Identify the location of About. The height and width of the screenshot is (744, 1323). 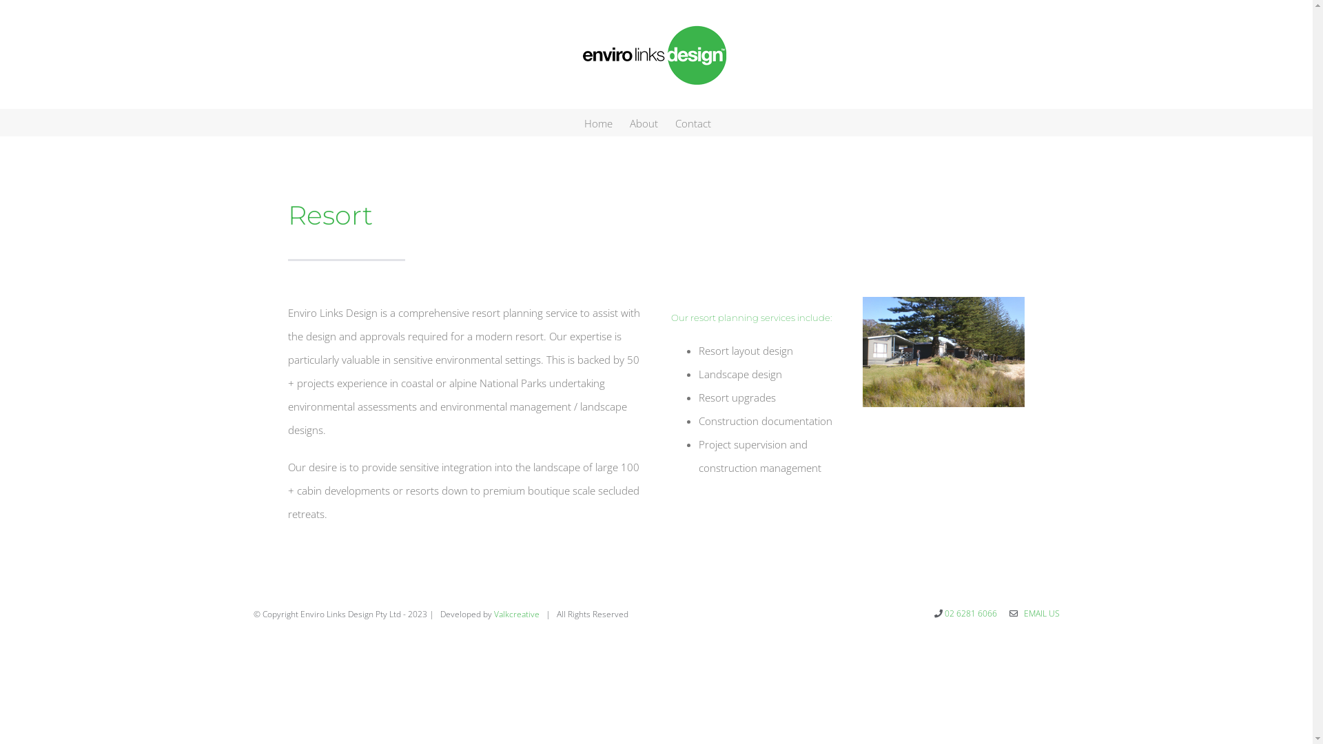
(644, 123).